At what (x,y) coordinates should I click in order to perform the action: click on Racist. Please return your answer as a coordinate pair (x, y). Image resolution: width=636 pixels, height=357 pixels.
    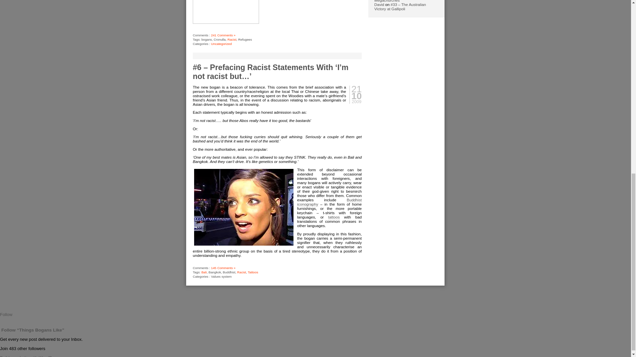
    Looking at the image, I should click on (242, 272).